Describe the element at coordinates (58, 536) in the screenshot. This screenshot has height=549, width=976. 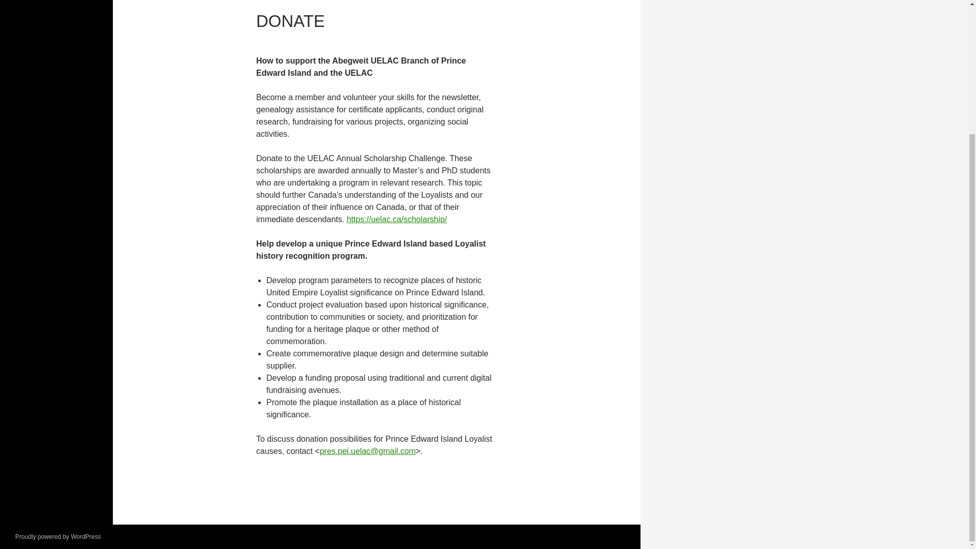
I see `Proudly powered by WordPress` at that location.